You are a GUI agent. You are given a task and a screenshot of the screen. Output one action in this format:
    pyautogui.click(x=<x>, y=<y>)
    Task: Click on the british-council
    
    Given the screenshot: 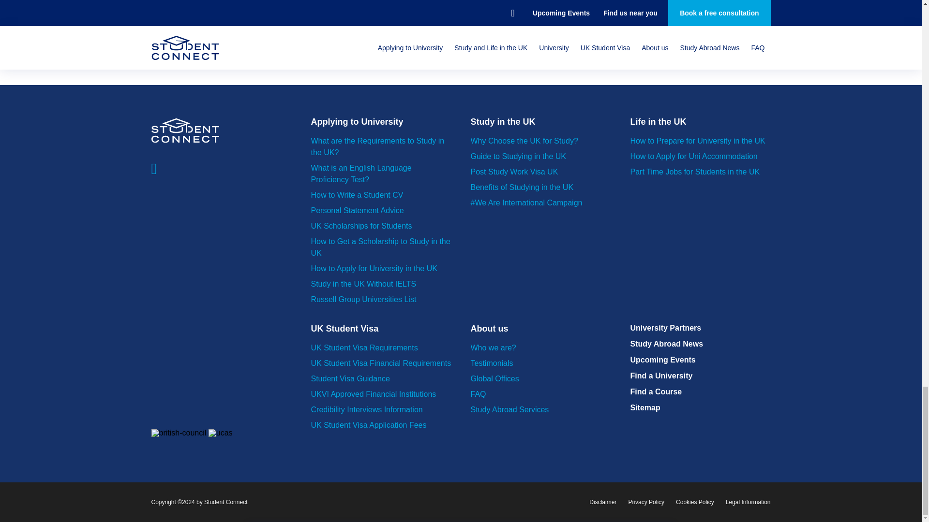 What is the action you would take?
    pyautogui.click(x=178, y=433)
    